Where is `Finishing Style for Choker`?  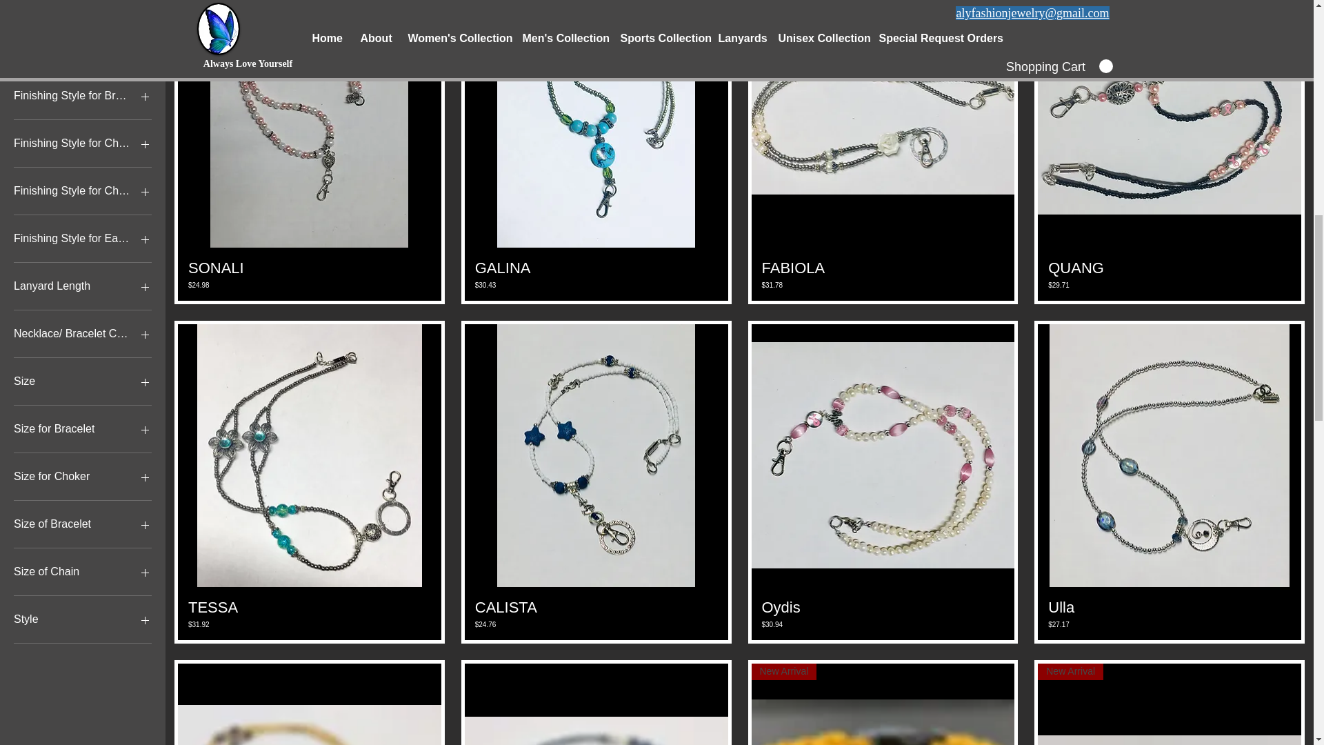 Finishing Style for Choker is located at coordinates (83, 190).